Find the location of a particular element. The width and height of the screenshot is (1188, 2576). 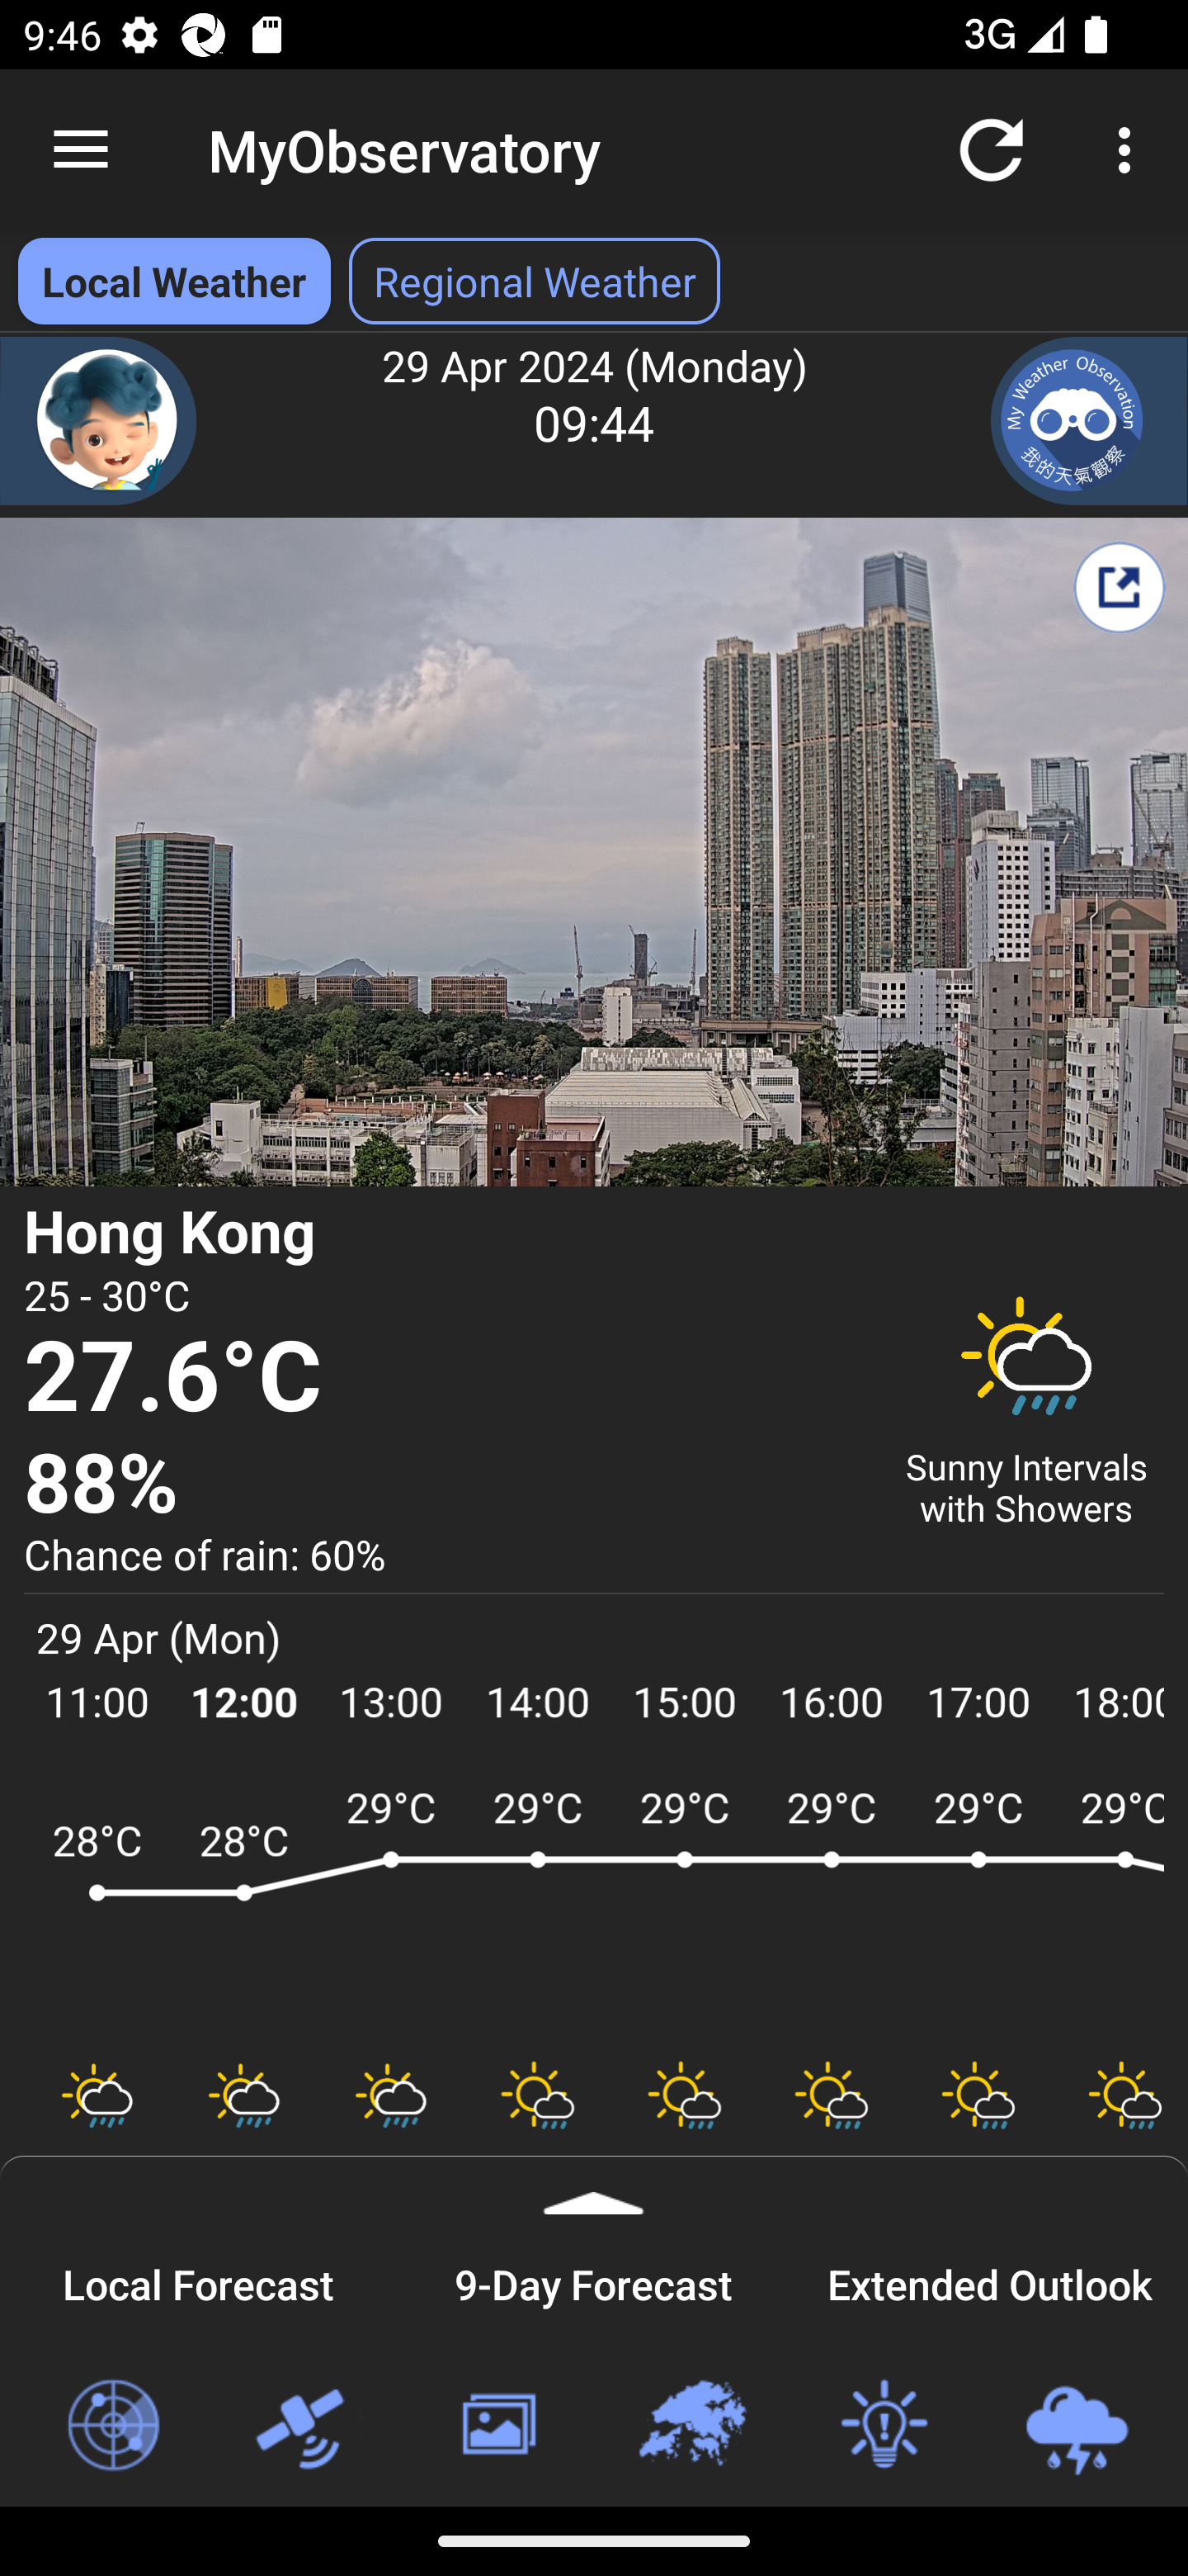

Navigate up is located at coordinates (81, 150).